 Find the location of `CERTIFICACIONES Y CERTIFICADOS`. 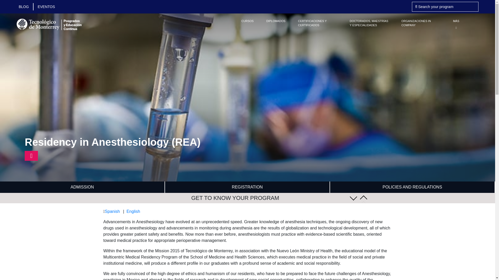

CERTIFICACIONES Y CERTIFICADOS is located at coordinates (318, 23).